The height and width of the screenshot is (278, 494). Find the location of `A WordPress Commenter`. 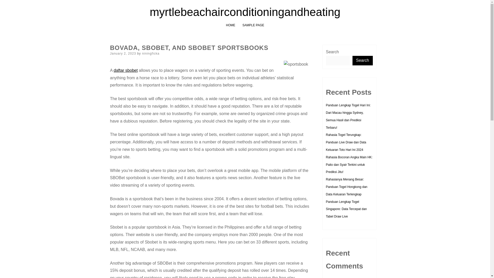

A WordPress Commenter is located at coordinates (343, 277).